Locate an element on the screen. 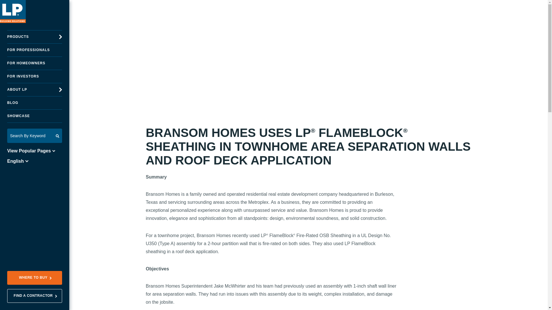 This screenshot has width=552, height=310. FOR HOMEOWNERS is located at coordinates (34, 63).